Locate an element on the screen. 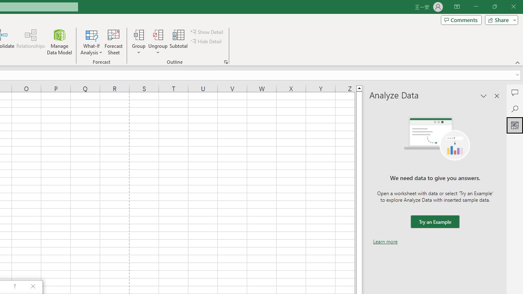  What-If Analysis is located at coordinates (92, 42).